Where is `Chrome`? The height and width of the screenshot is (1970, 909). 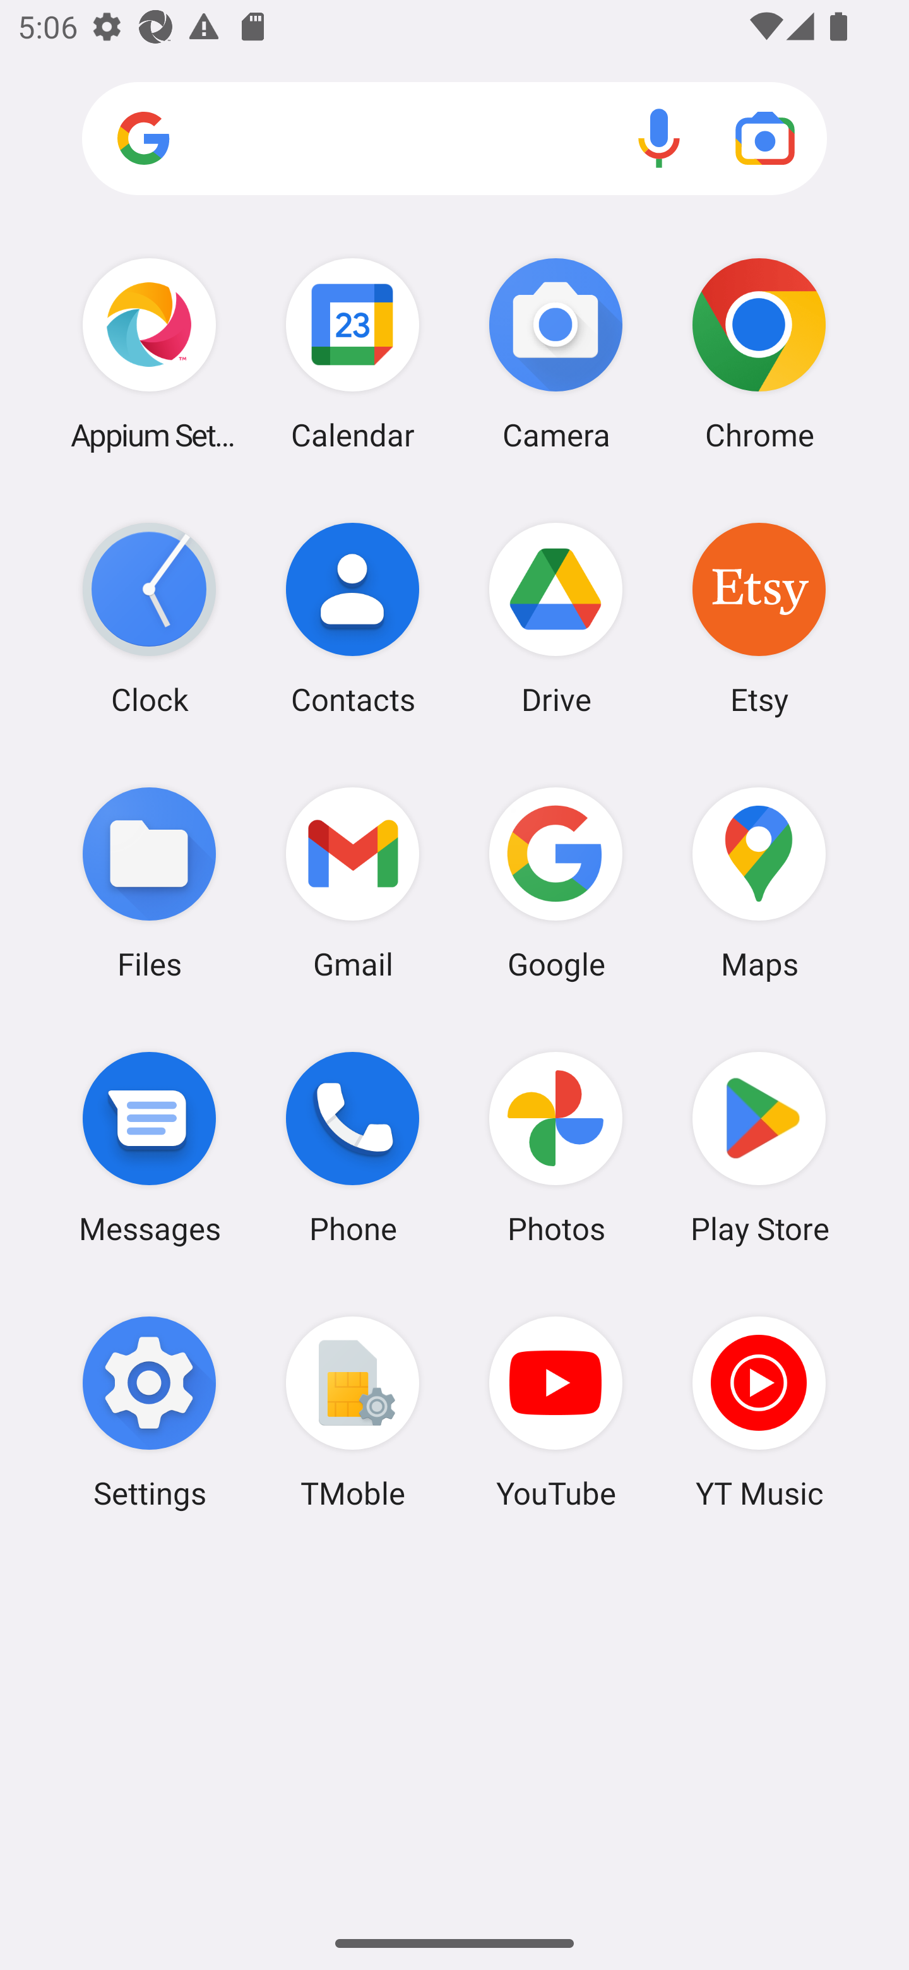 Chrome is located at coordinates (759, 354).